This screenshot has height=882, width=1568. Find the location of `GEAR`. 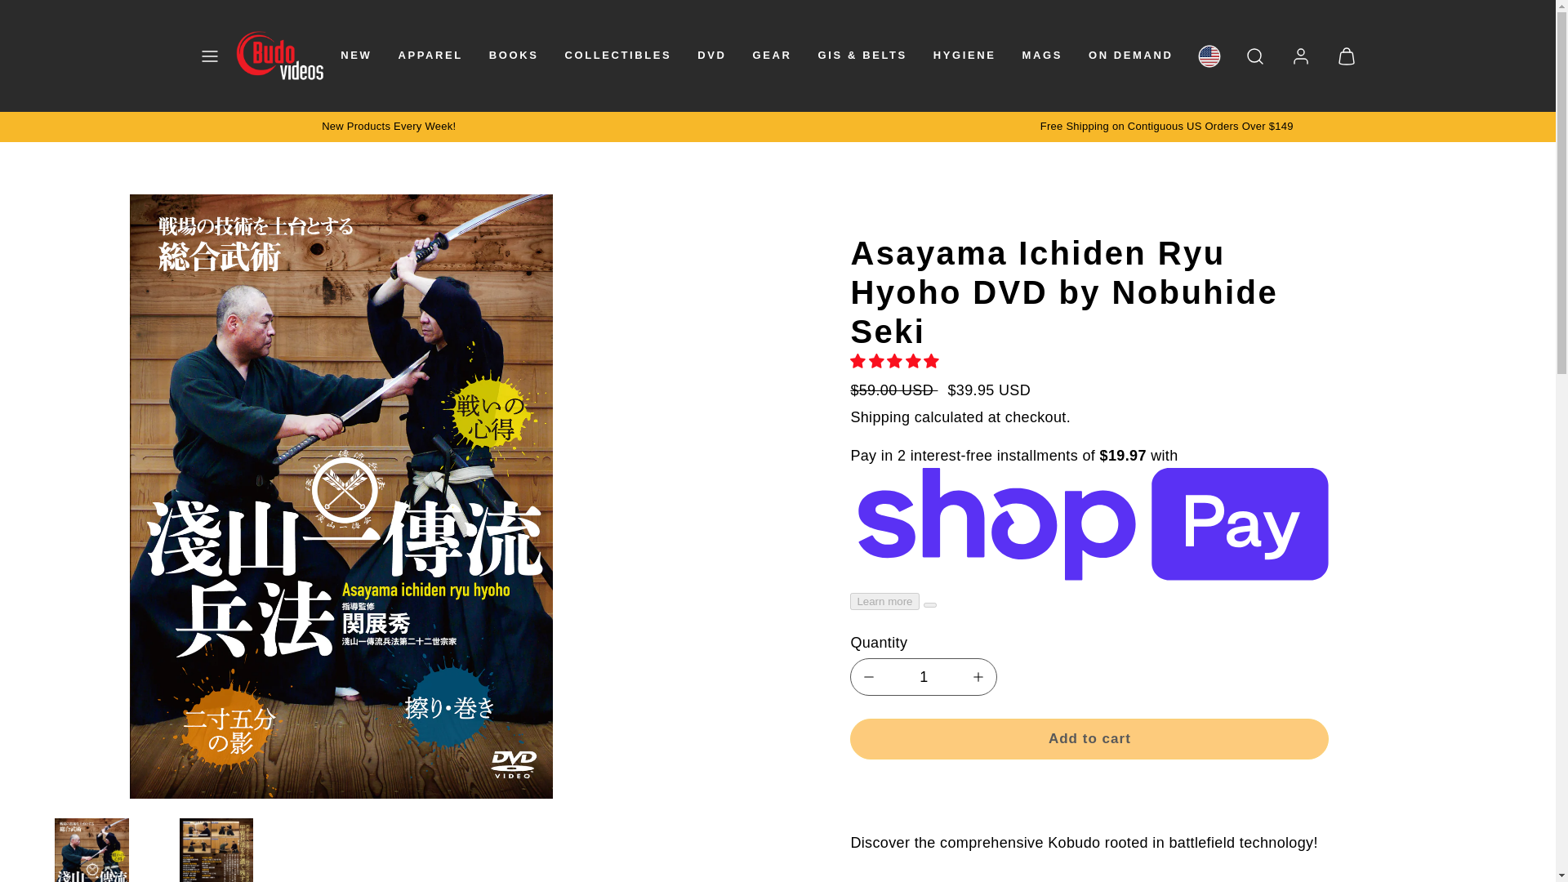

GEAR is located at coordinates (773, 56).